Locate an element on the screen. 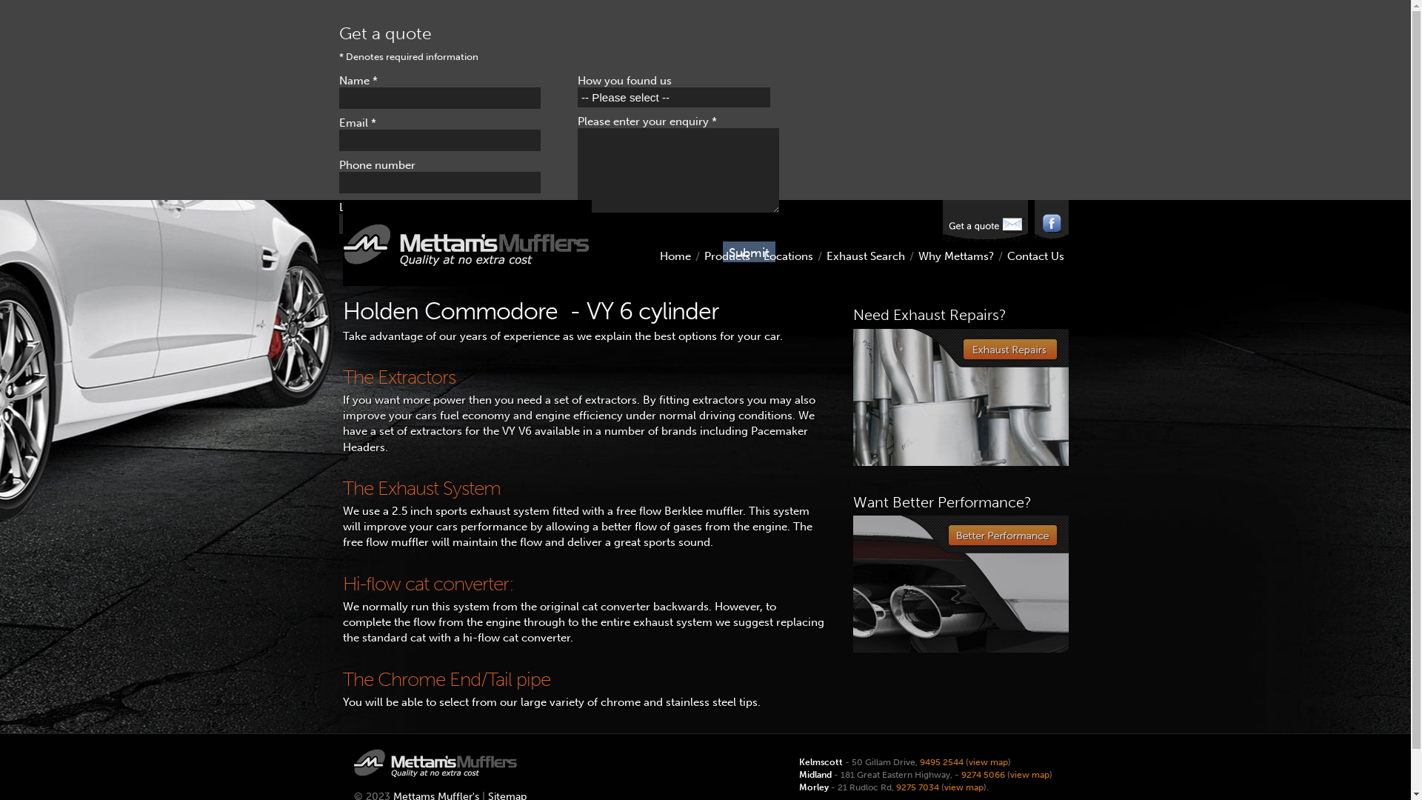 This screenshot has width=1422, height=800. Locations is located at coordinates (788, 256).